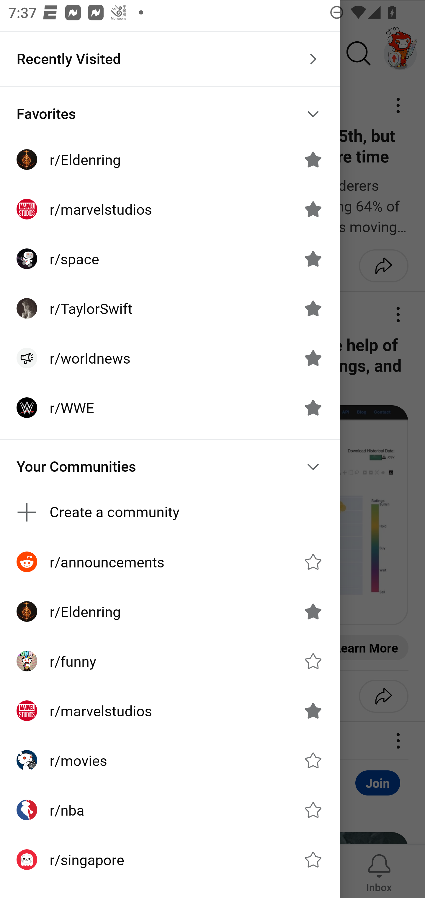 Image resolution: width=425 pixels, height=898 pixels. I want to click on r/funny Favorite r/funny, so click(170, 661).